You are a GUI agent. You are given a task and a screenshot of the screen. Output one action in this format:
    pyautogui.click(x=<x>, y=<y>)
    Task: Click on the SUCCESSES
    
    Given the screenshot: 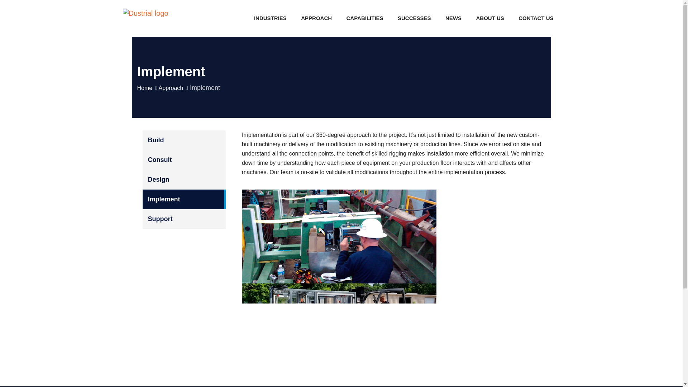 What is the action you would take?
    pyautogui.click(x=414, y=18)
    